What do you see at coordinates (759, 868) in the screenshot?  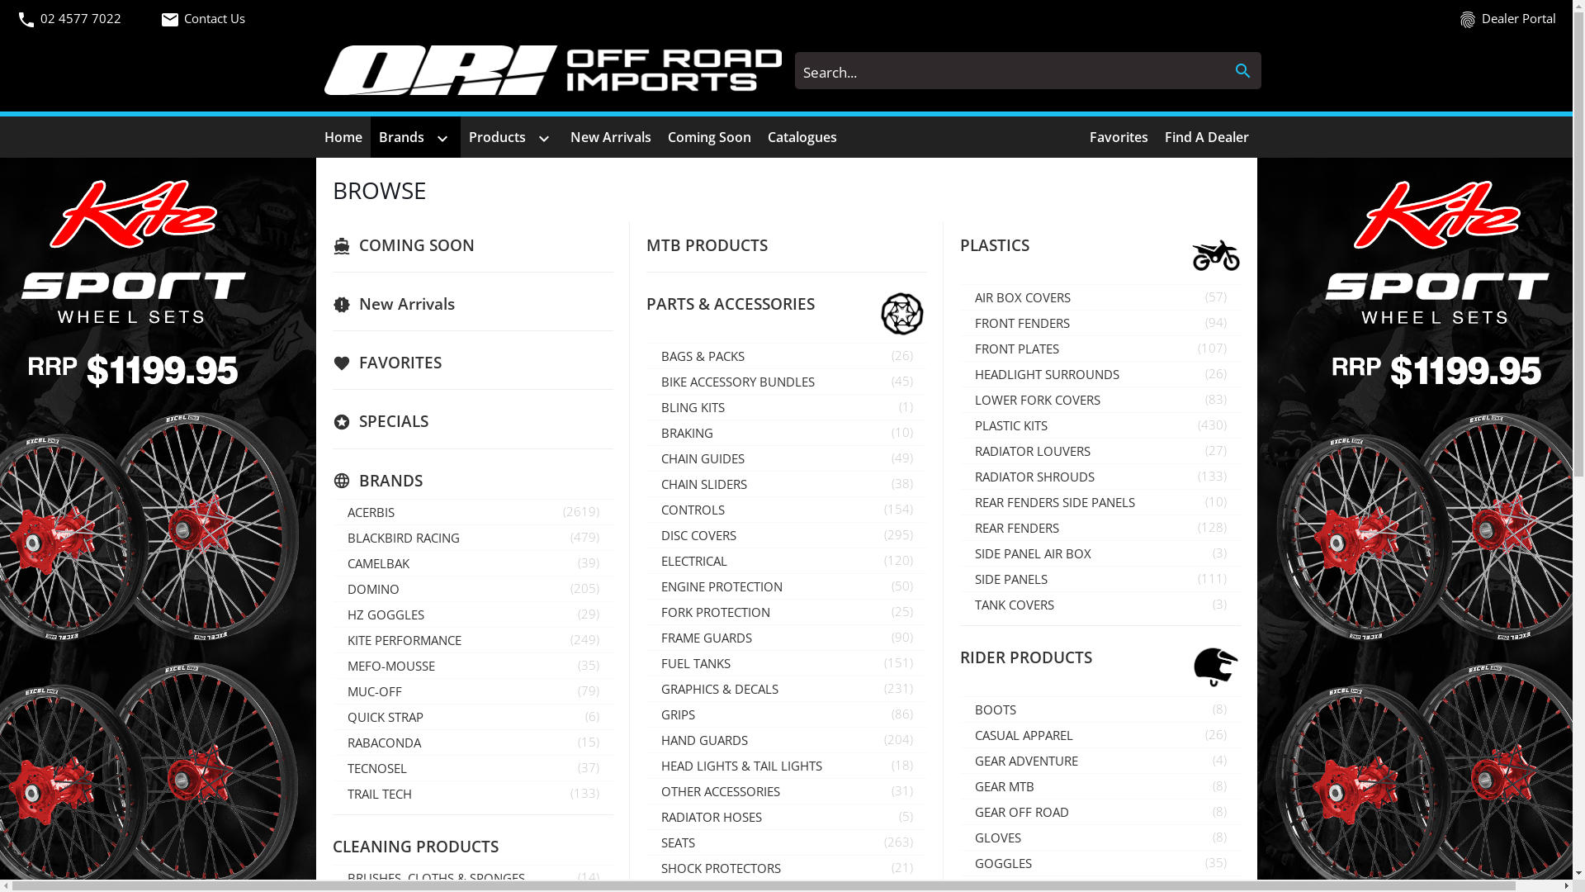 I see `SHOCK PROTECTORS` at bounding box center [759, 868].